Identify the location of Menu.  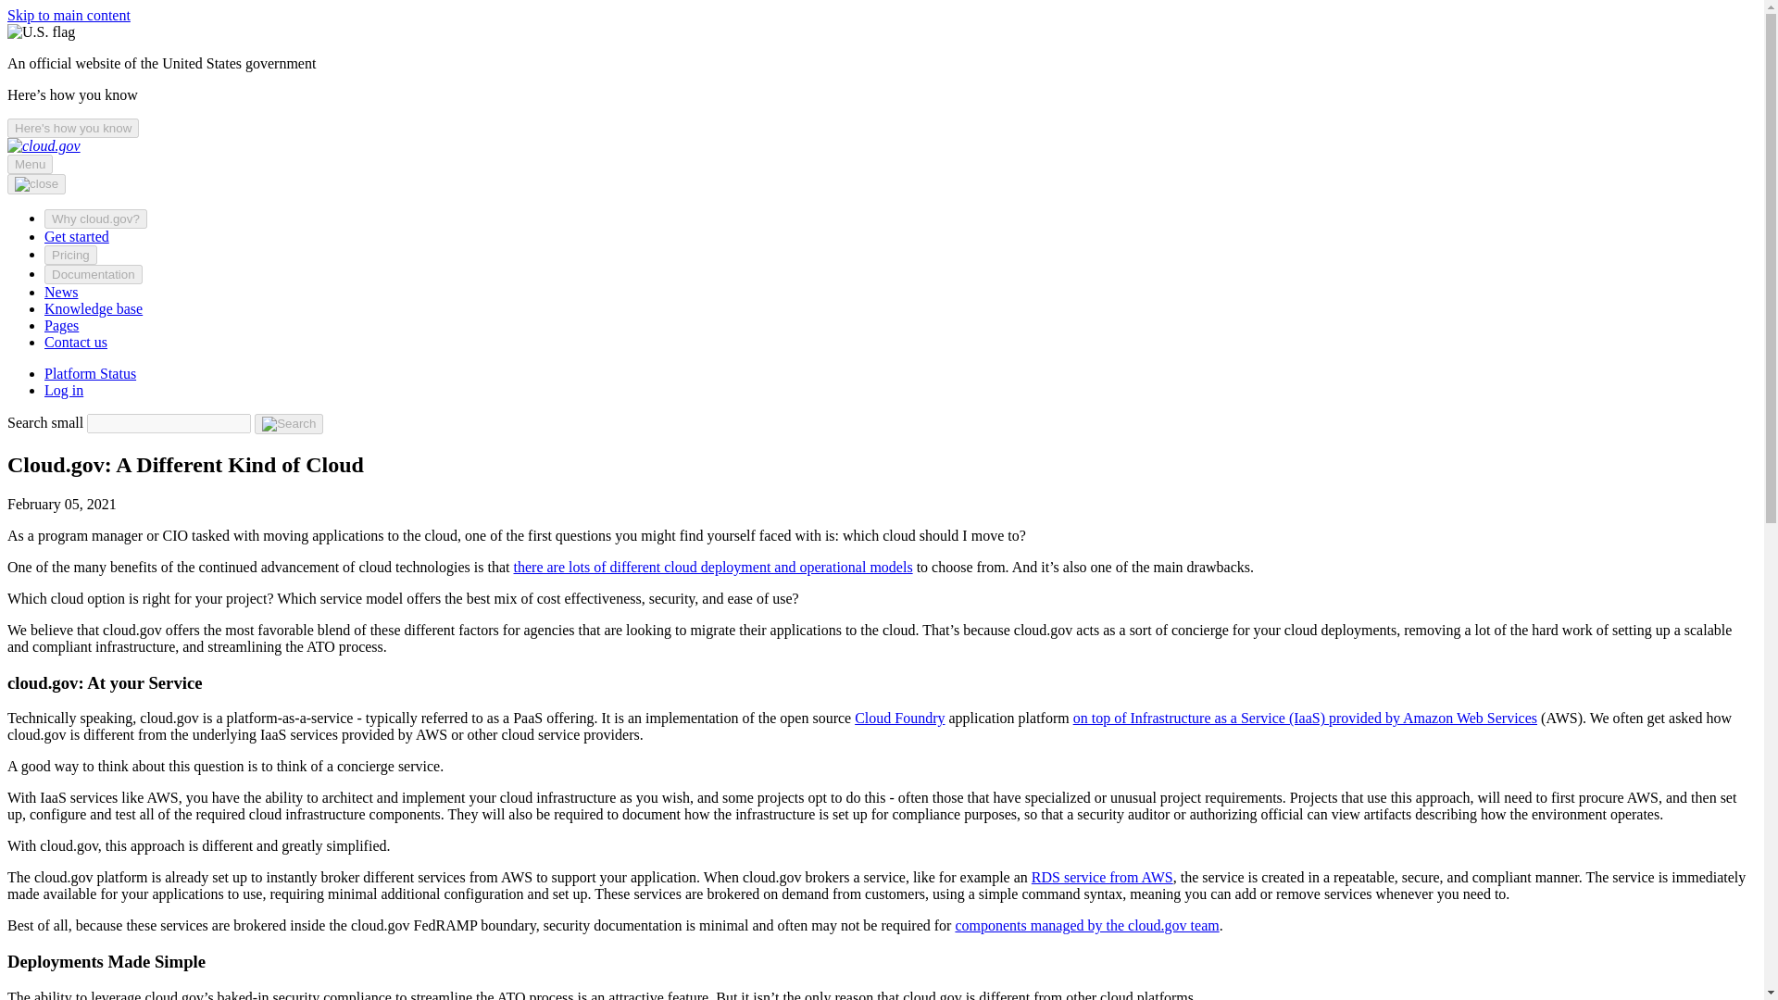
(30, 164).